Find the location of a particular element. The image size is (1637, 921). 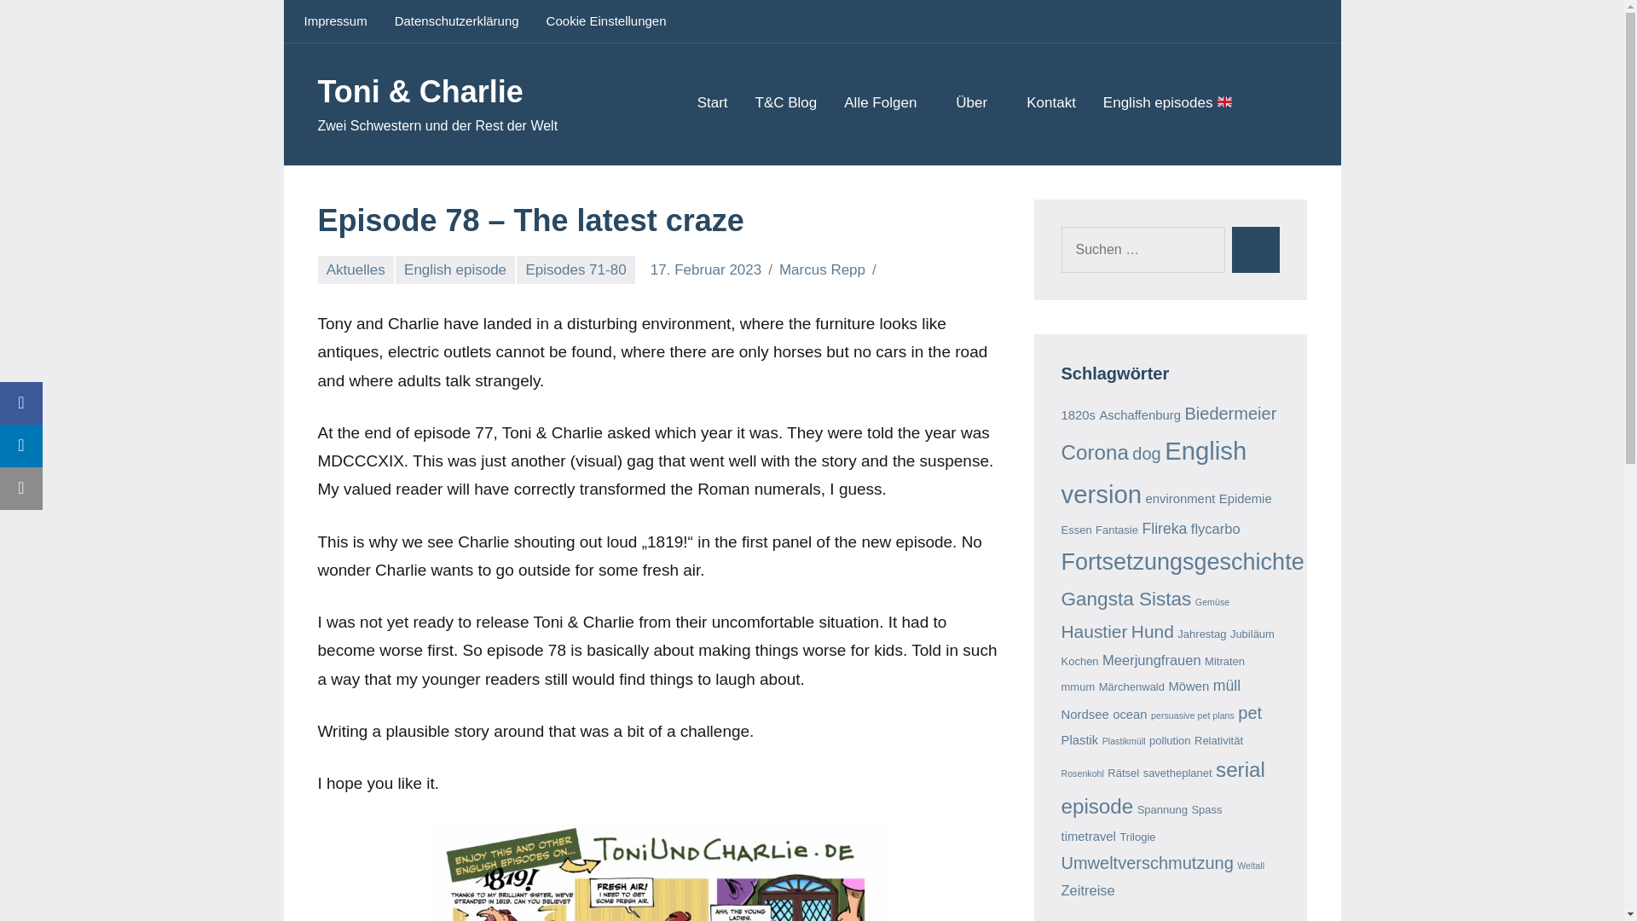

Episodes 71-80 is located at coordinates (576, 269).